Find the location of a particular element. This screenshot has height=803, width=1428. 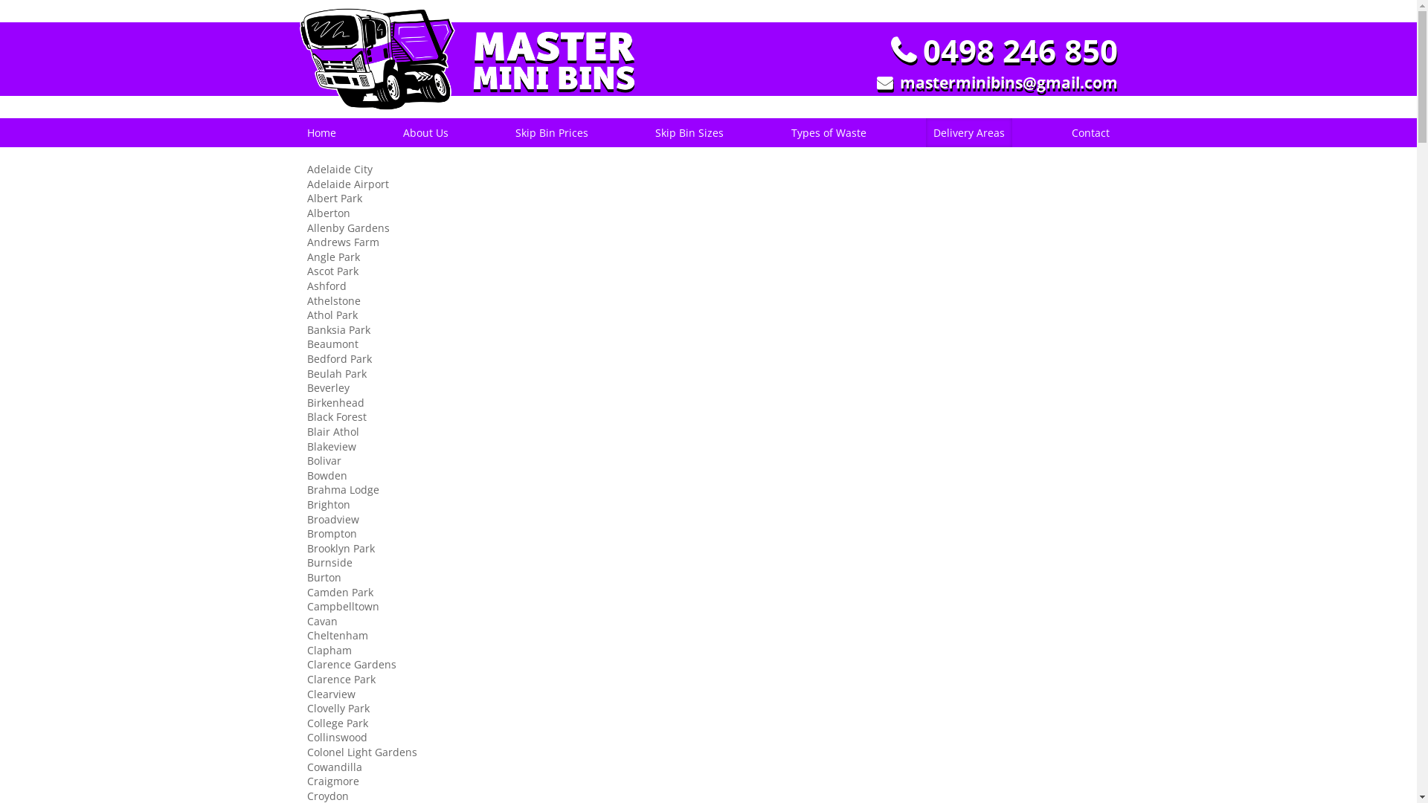

Delivery Areas is located at coordinates (969, 133).